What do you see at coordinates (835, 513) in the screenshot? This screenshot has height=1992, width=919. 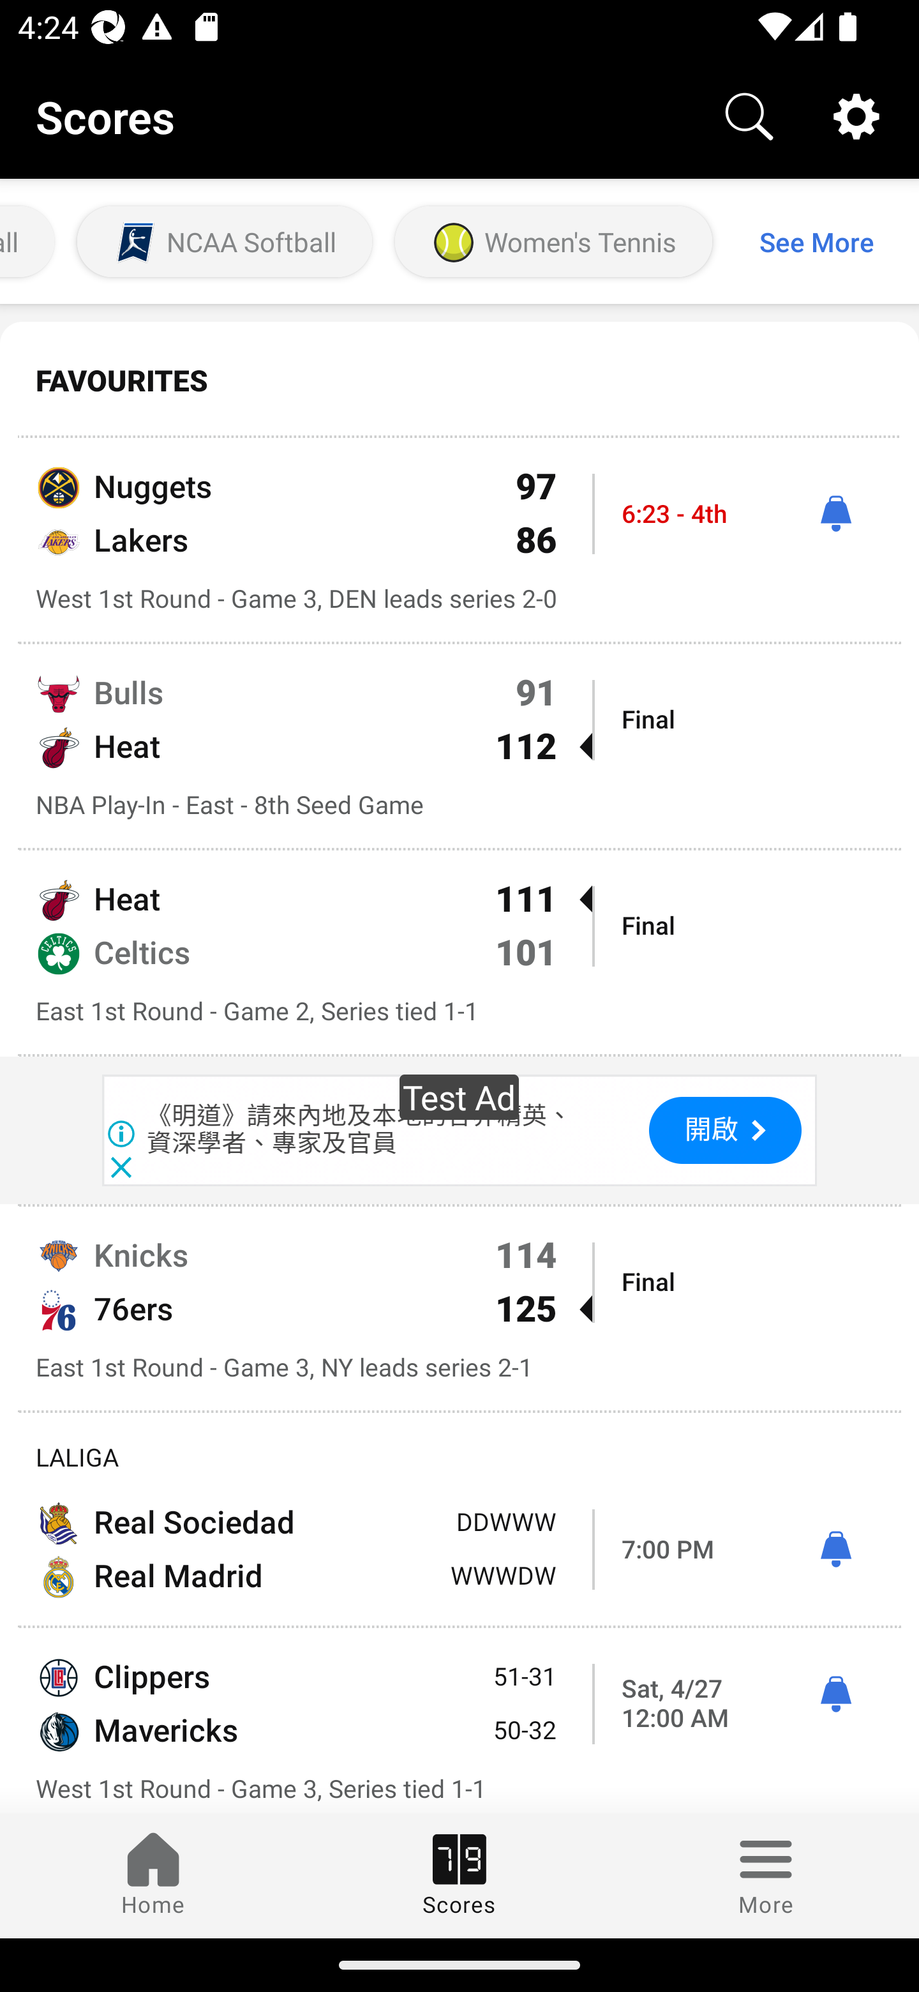 I see `ì` at bounding box center [835, 513].